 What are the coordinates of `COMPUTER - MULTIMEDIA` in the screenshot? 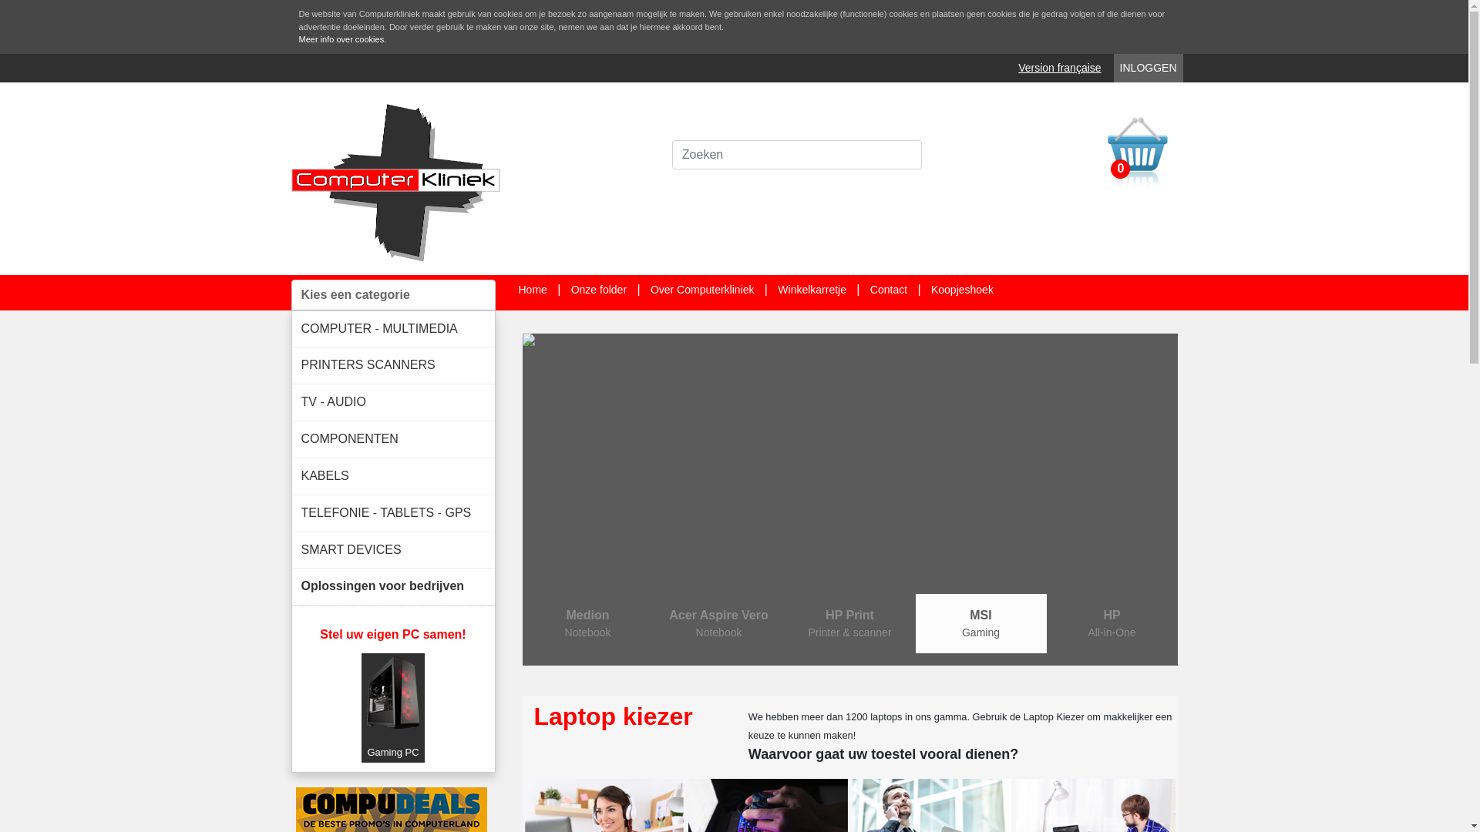 It's located at (393, 330).